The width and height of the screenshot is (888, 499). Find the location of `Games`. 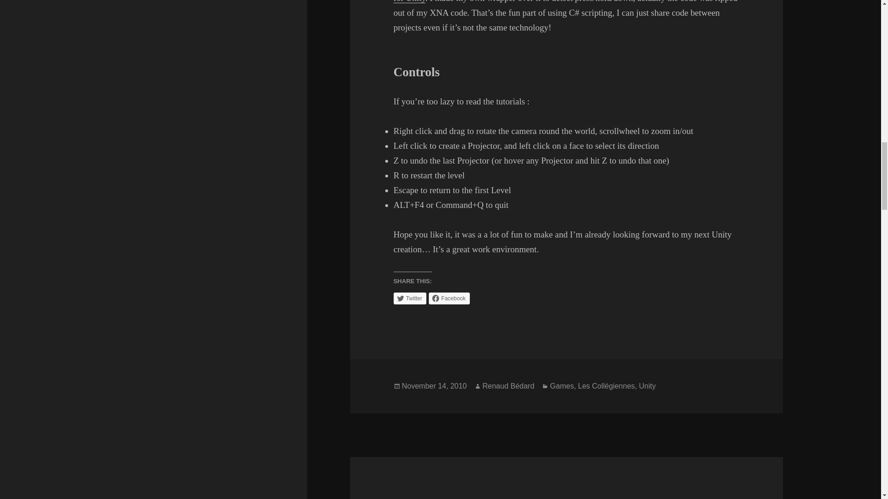

Games is located at coordinates (561, 386).